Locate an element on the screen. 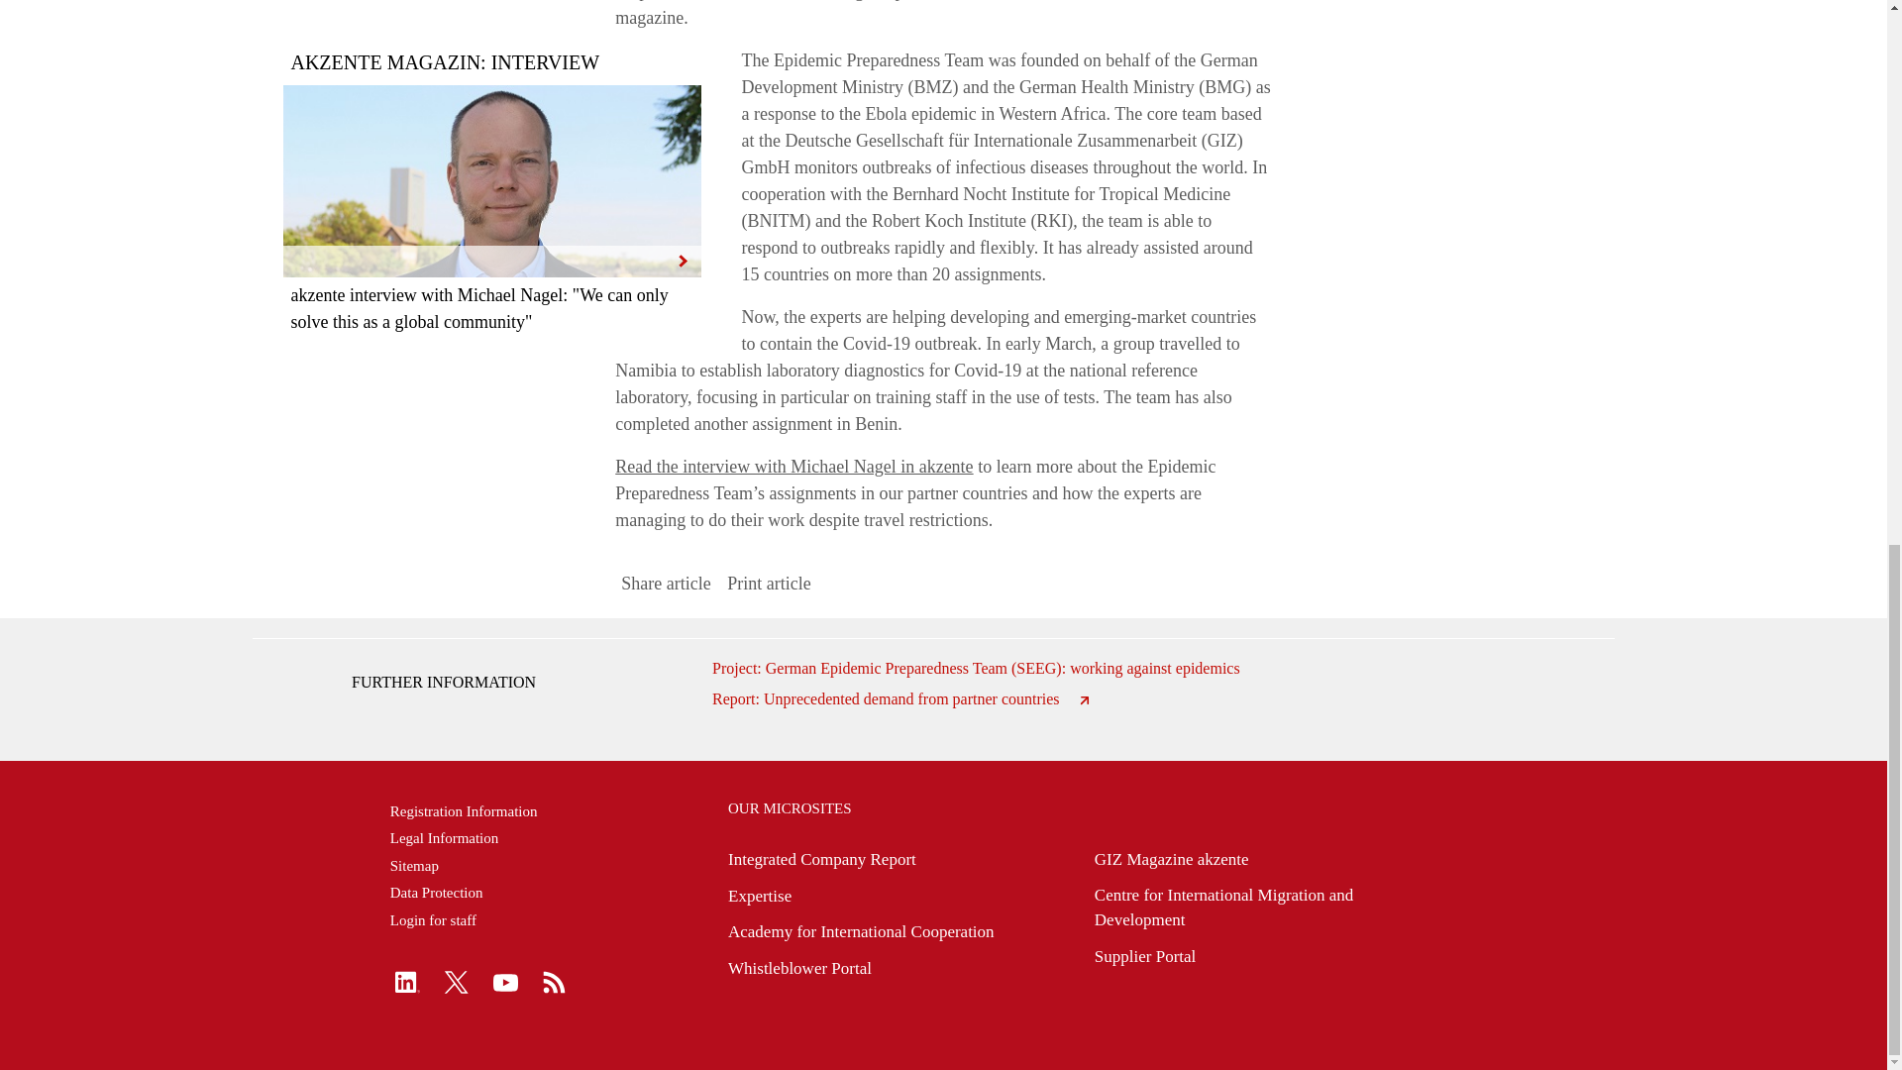  Print article is located at coordinates (768, 583).